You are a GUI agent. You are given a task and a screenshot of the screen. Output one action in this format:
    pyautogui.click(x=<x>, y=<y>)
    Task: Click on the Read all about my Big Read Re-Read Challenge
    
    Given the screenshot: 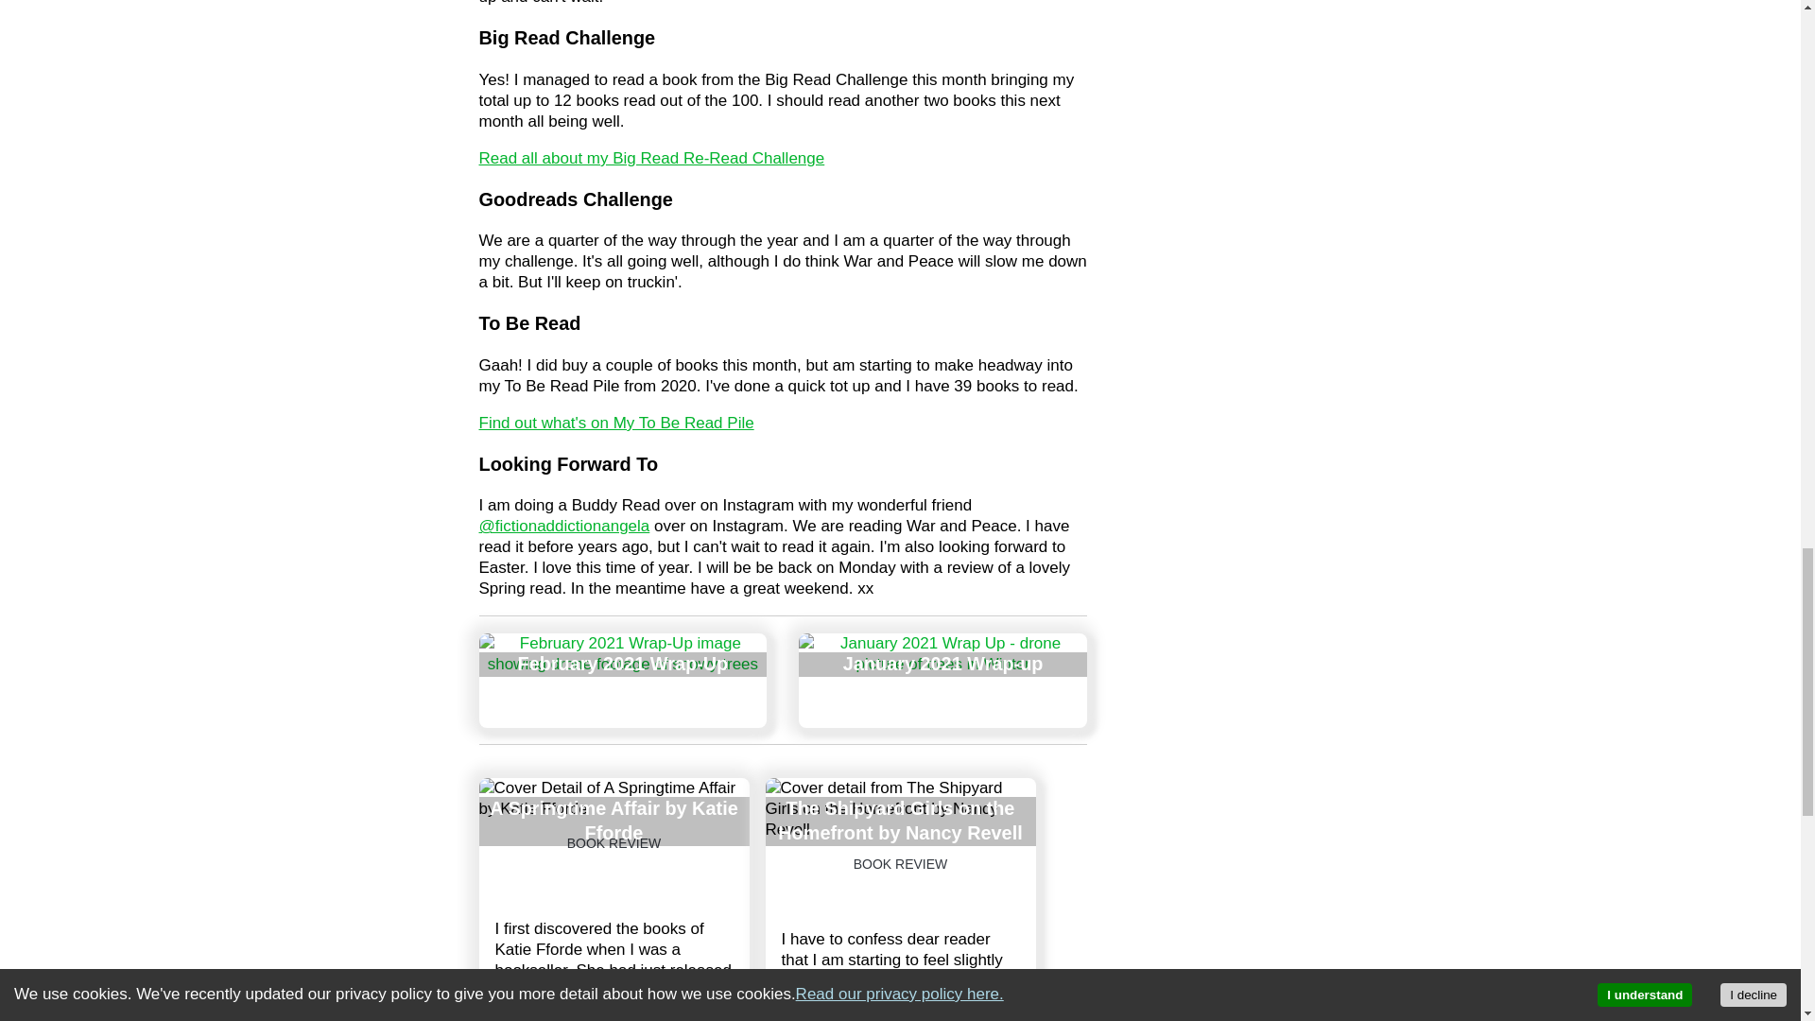 What is the action you would take?
    pyautogui.click(x=650, y=158)
    